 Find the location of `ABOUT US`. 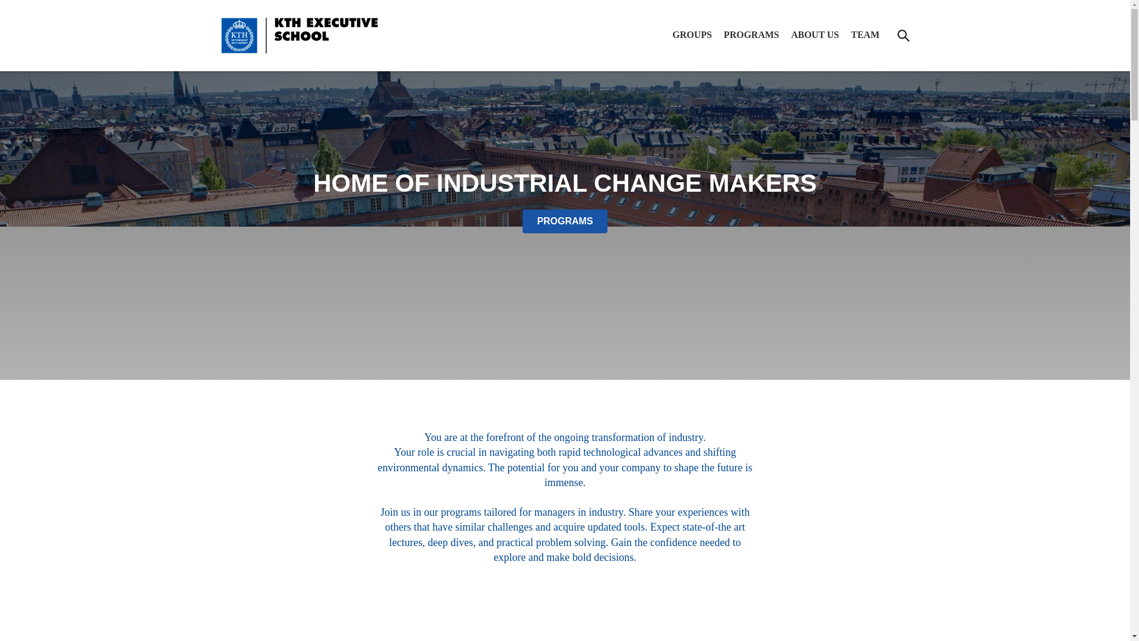

ABOUT US is located at coordinates (815, 34).